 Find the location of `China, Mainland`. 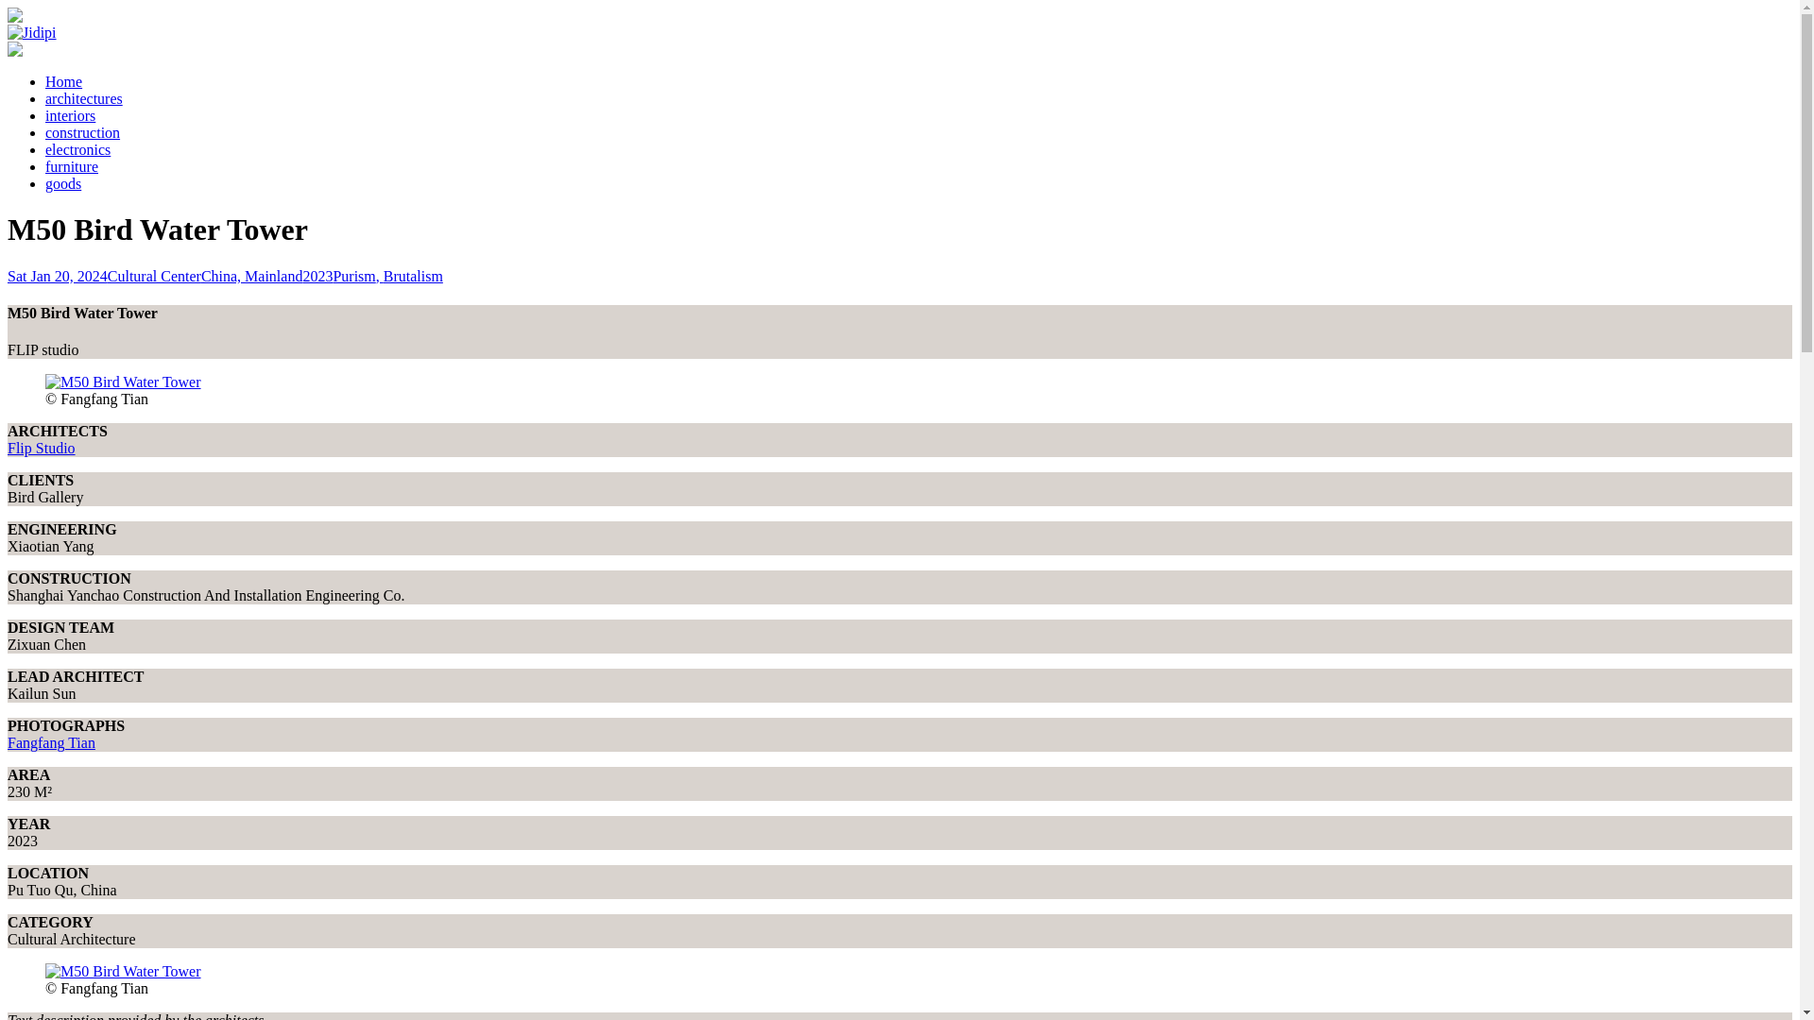

China, Mainland is located at coordinates (251, 276).